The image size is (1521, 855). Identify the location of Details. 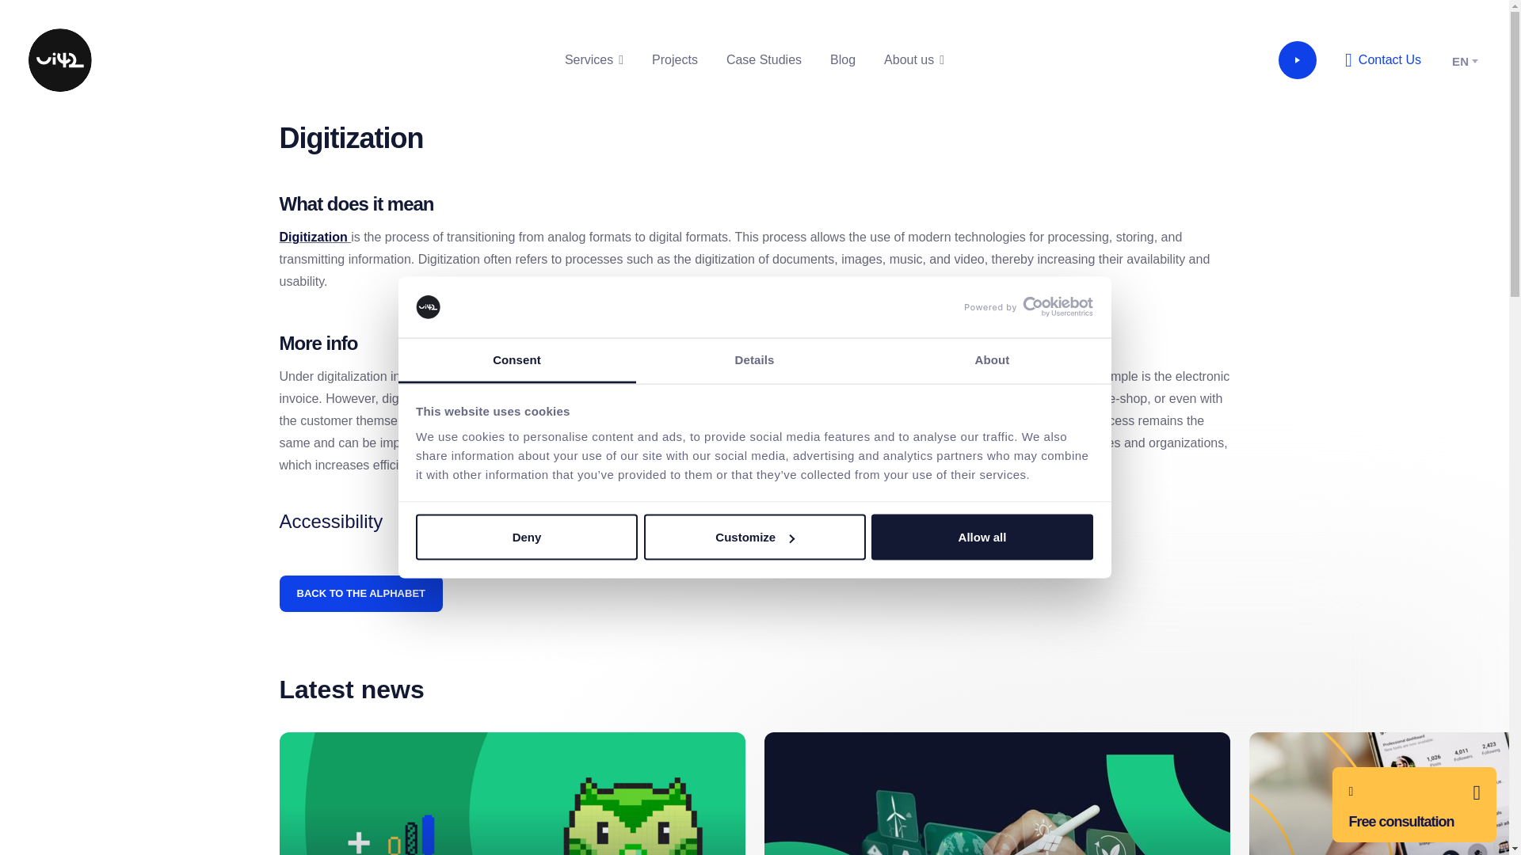
(754, 359).